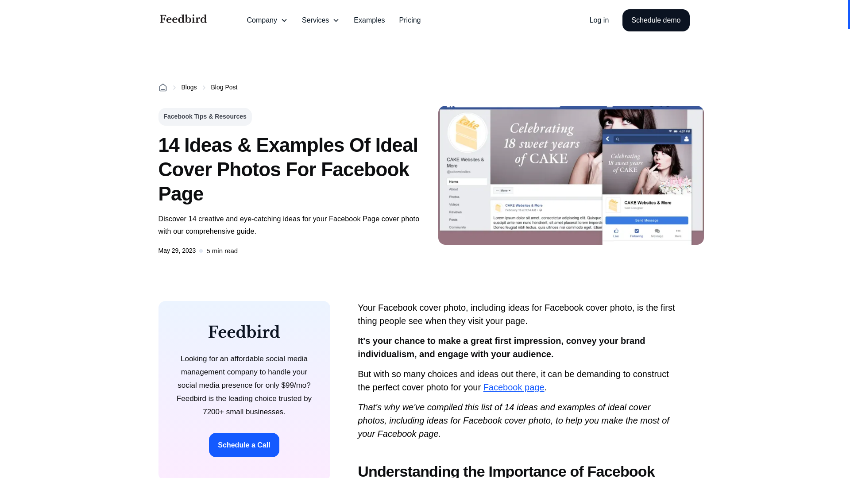  Describe the element at coordinates (656, 20) in the screenshot. I see `Schedule demo` at that location.